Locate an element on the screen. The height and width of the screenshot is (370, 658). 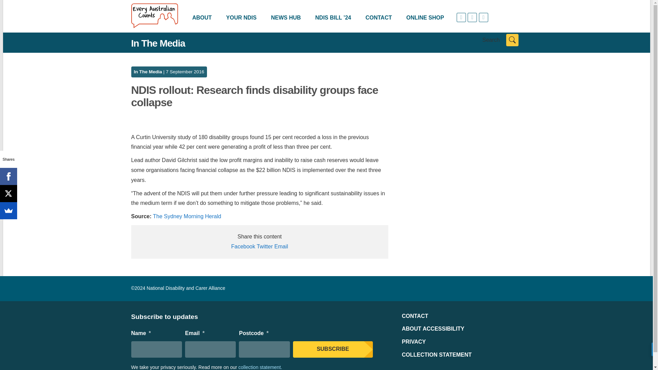
Share via Facebook is located at coordinates (243, 246).